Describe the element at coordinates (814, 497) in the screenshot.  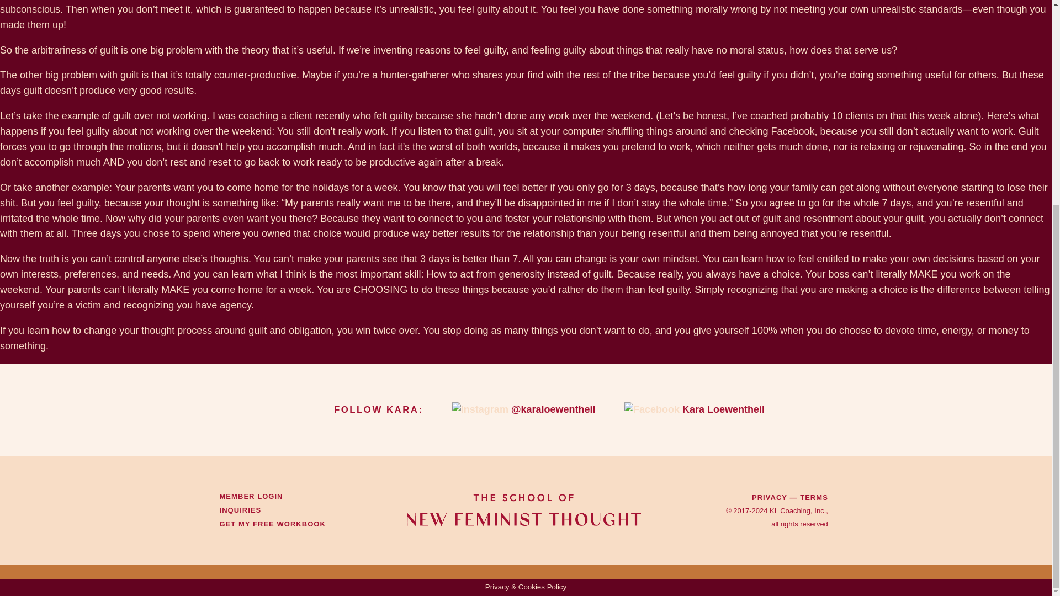
I see `TERMS` at that location.